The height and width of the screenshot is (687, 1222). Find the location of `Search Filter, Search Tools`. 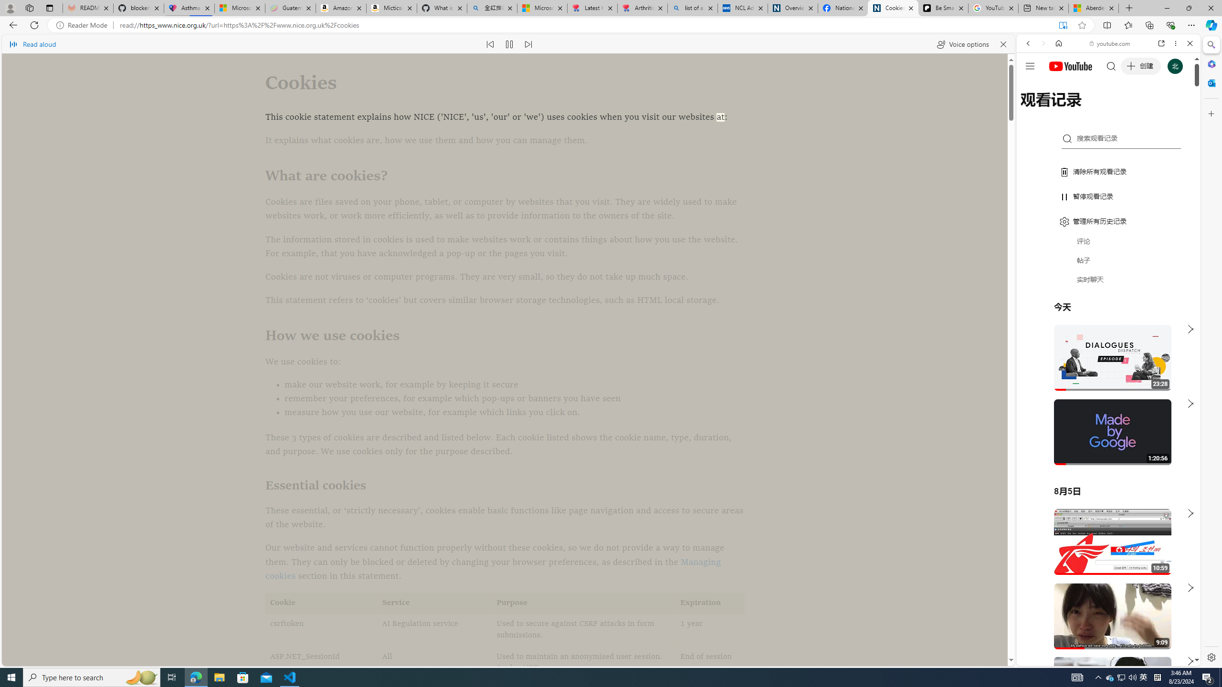

Search Filter, Search Tools is located at coordinates (1133, 109).